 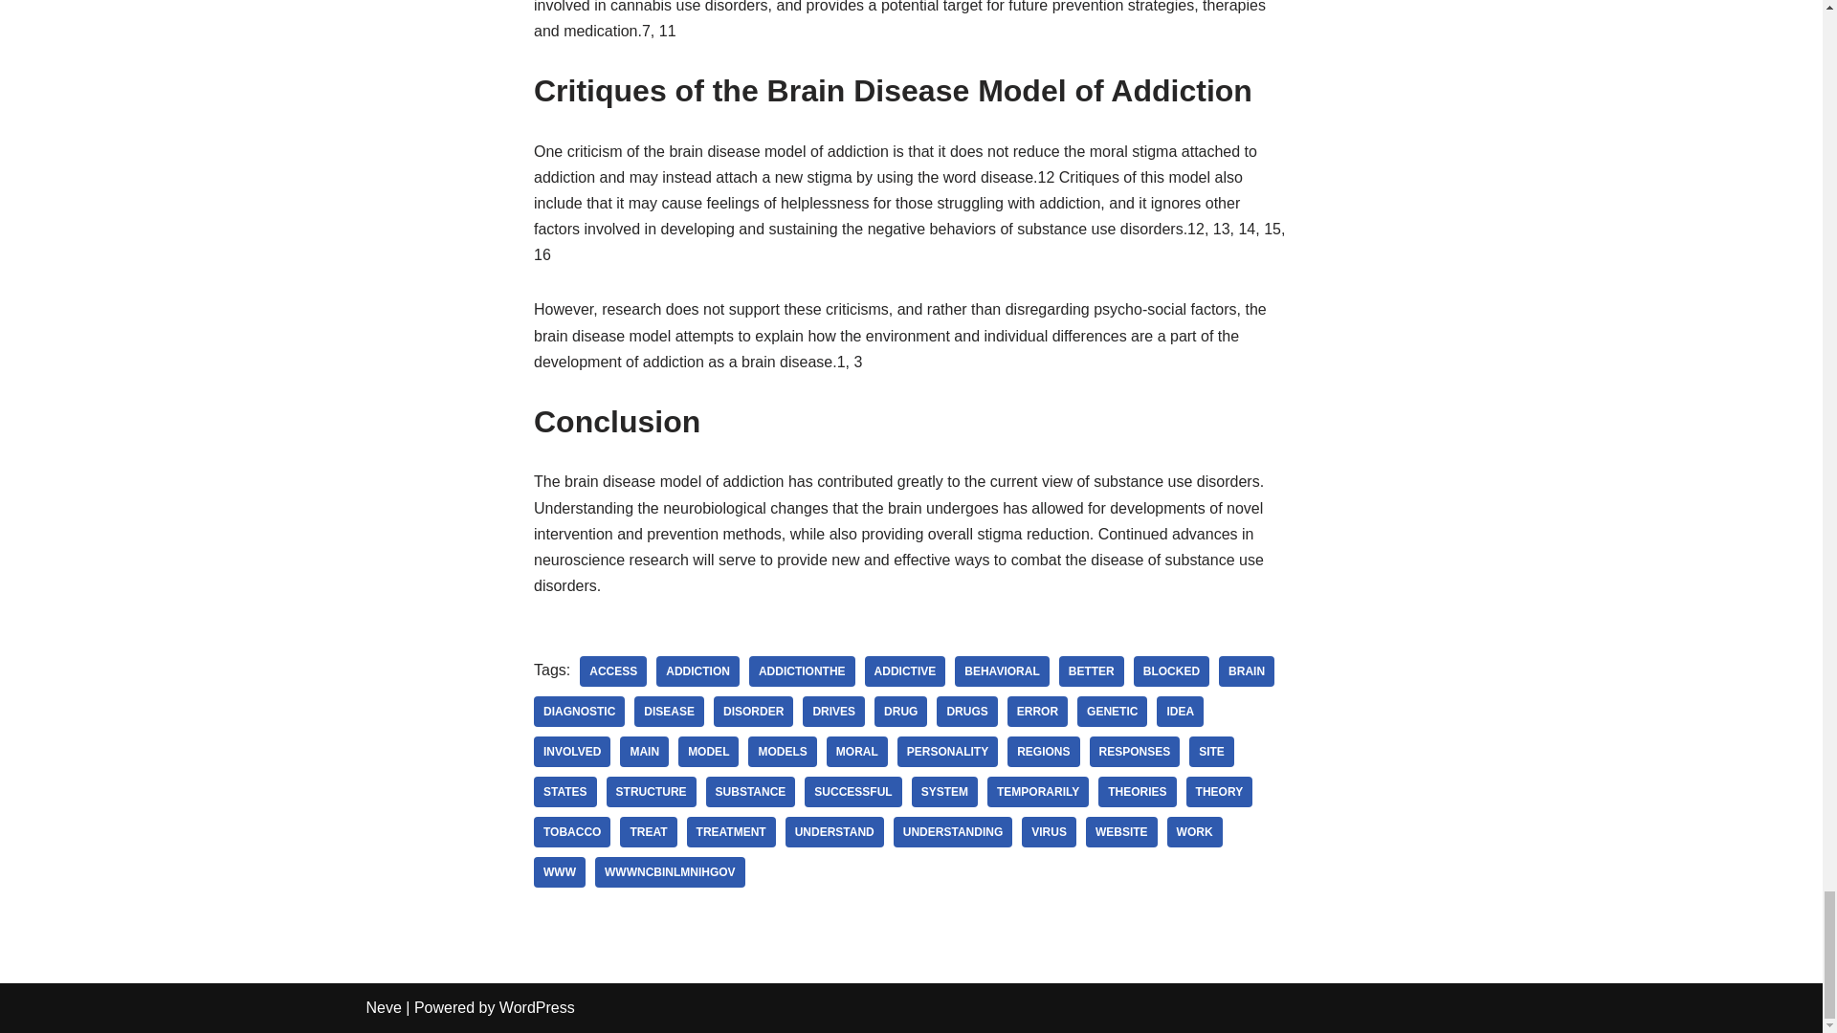 I want to click on IDEA, so click(x=1180, y=712).